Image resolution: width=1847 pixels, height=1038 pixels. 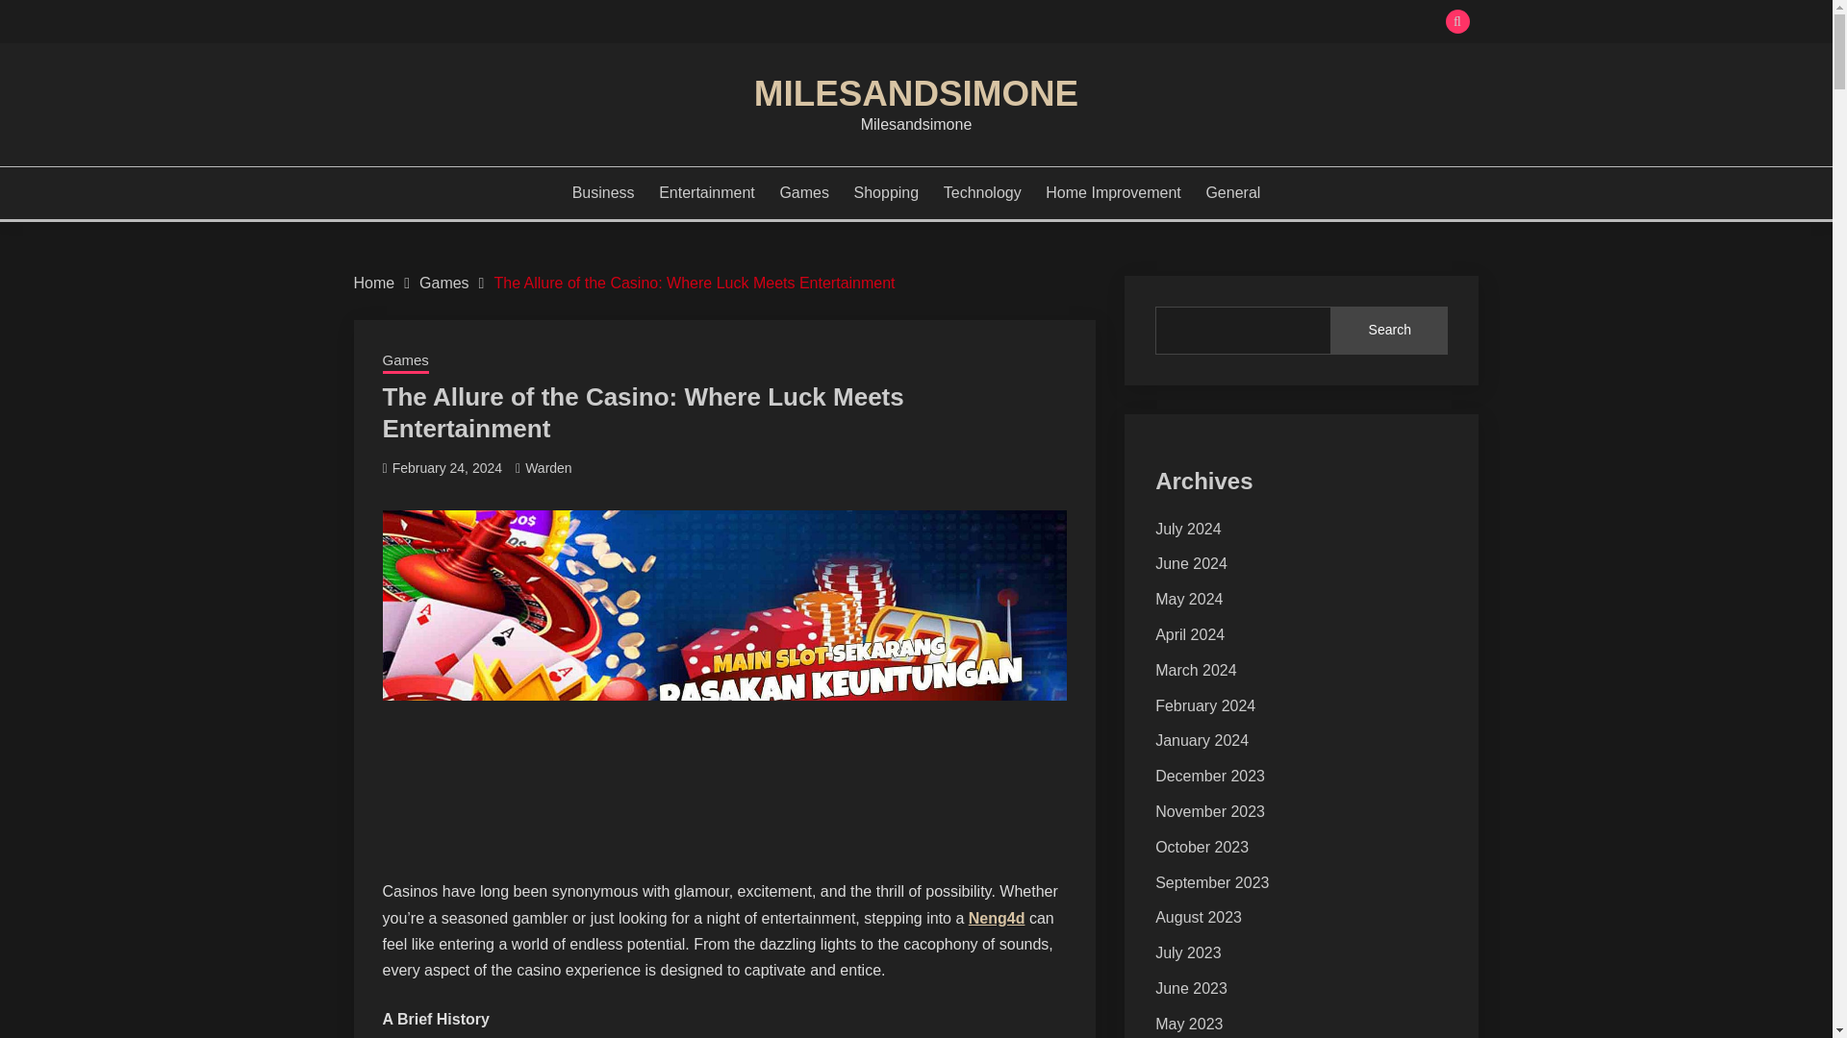 I want to click on Entertainment, so click(x=707, y=192).